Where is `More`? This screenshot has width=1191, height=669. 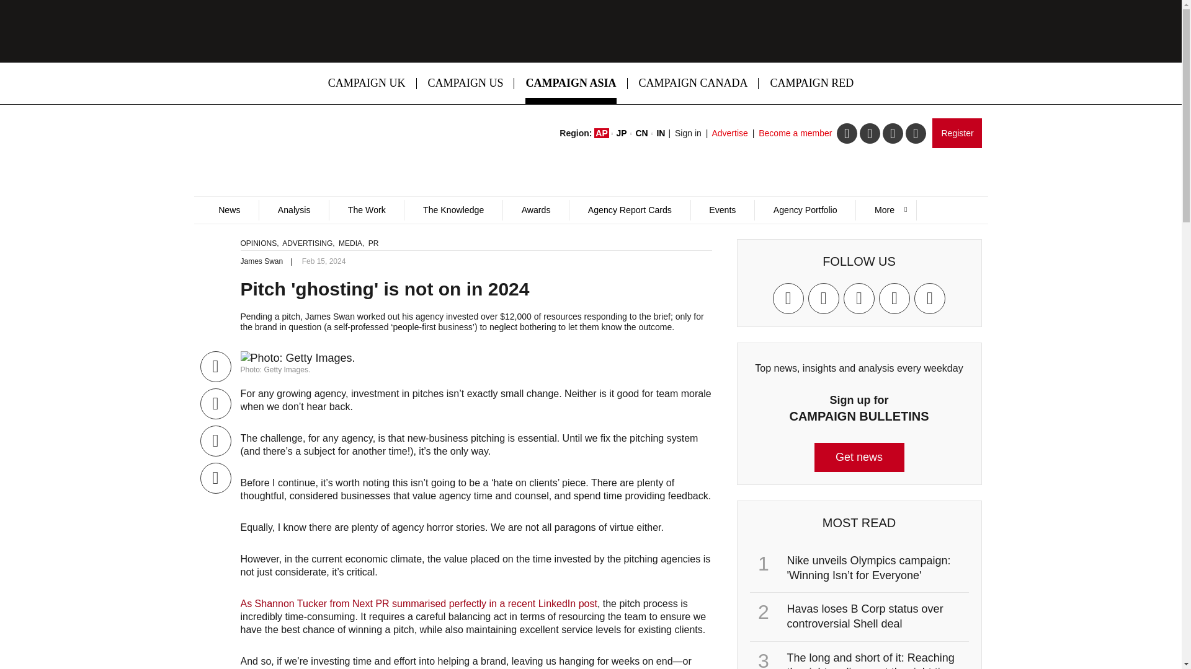
More is located at coordinates (885, 210).